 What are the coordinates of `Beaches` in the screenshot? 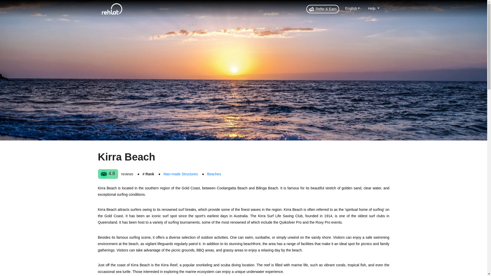 It's located at (214, 174).